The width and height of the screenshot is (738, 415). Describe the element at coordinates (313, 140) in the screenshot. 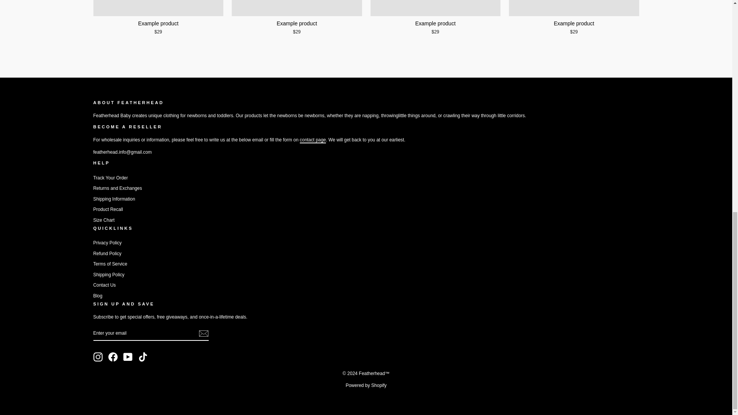

I see `Contact Us` at that location.